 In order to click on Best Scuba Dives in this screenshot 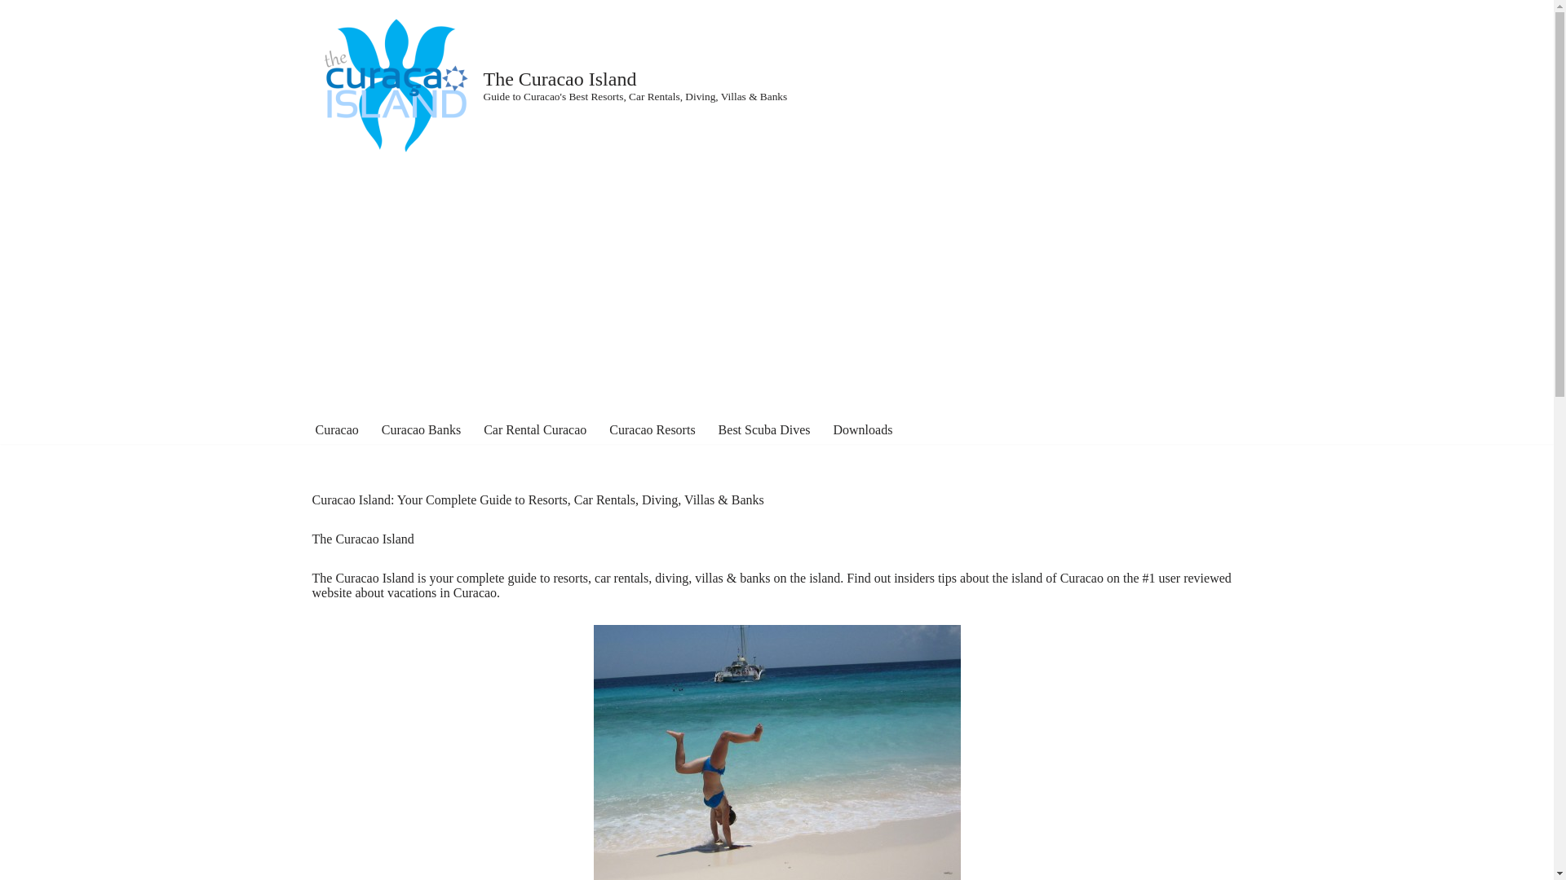, I will do `click(765, 429)`.